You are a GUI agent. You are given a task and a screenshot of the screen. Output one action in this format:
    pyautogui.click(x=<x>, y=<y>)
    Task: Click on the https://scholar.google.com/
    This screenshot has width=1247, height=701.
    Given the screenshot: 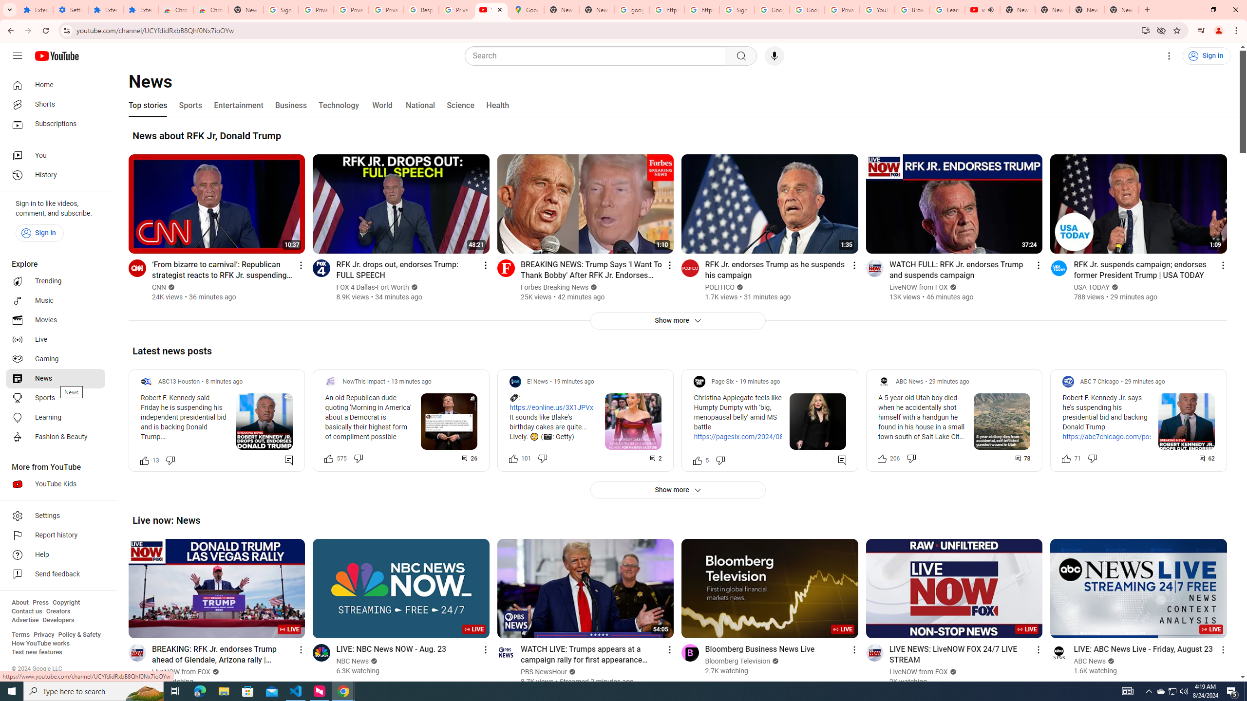 What is the action you would take?
    pyautogui.click(x=666, y=10)
    